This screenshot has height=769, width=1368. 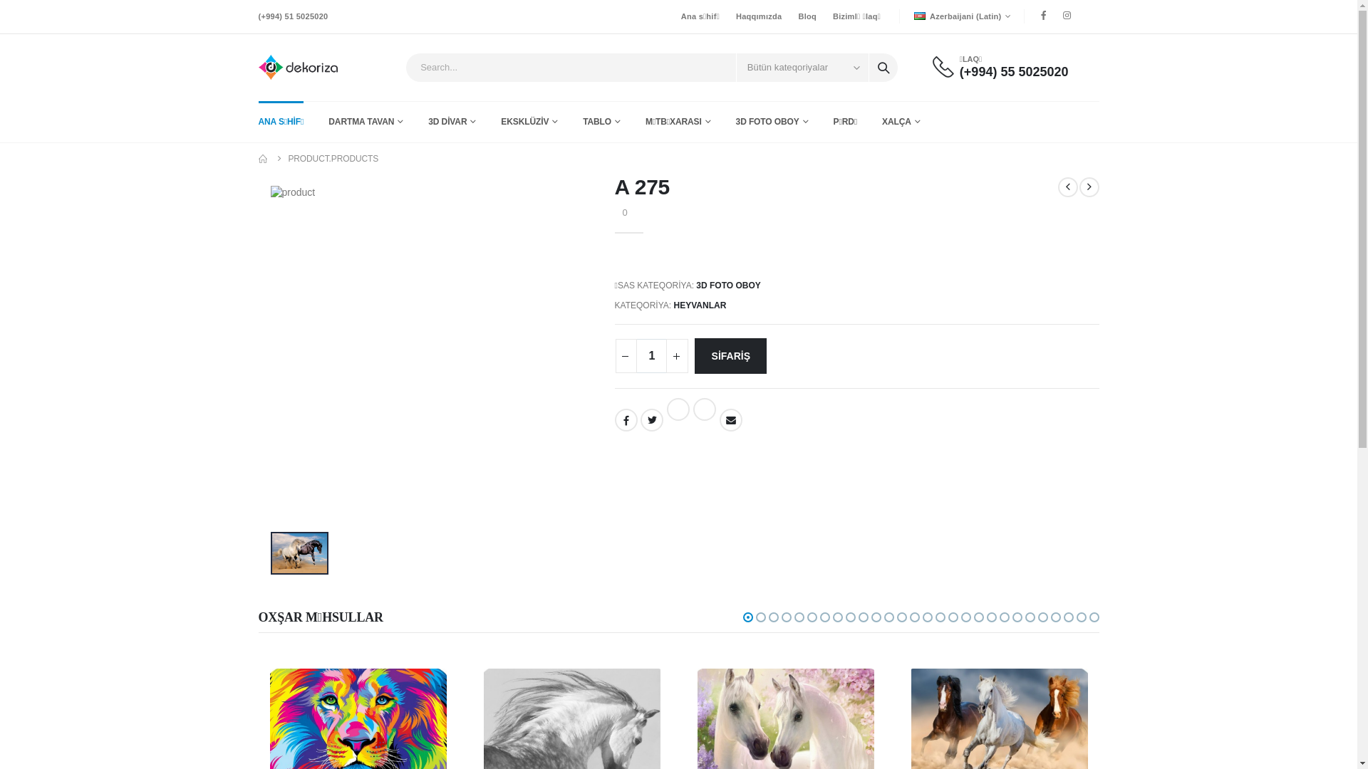 I want to click on Google +, so click(x=704, y=409).